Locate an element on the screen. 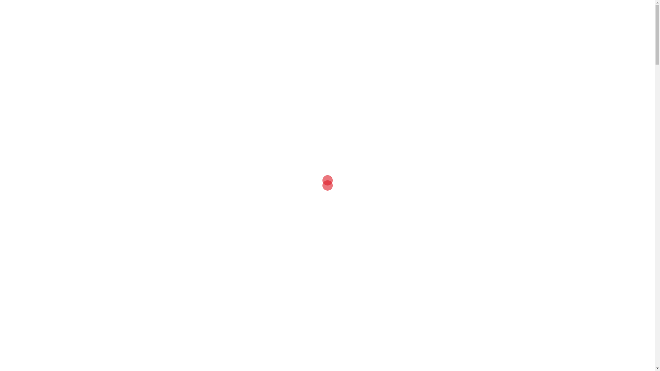  Youtube is located at coordinates (491, 10).